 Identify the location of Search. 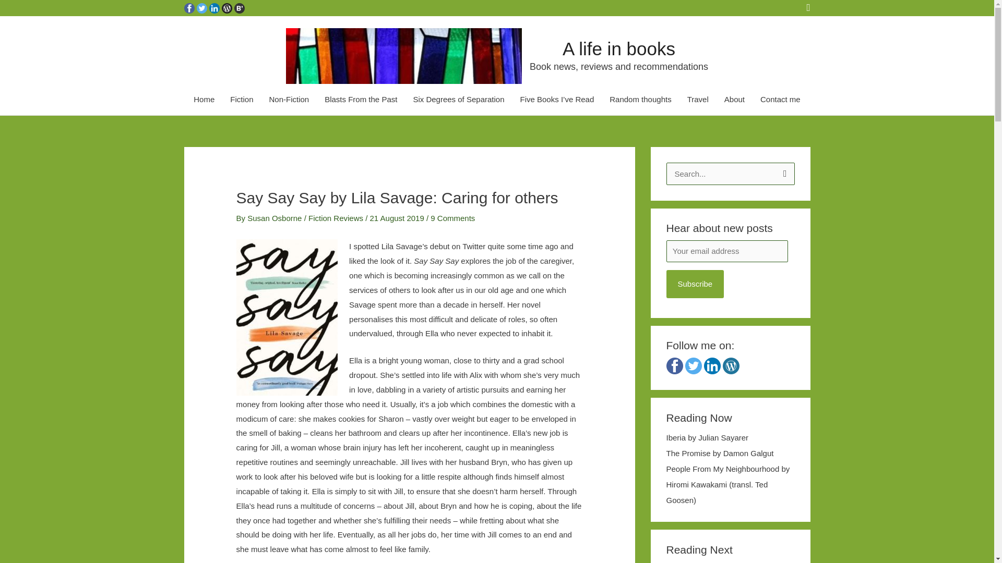
(783, 173).